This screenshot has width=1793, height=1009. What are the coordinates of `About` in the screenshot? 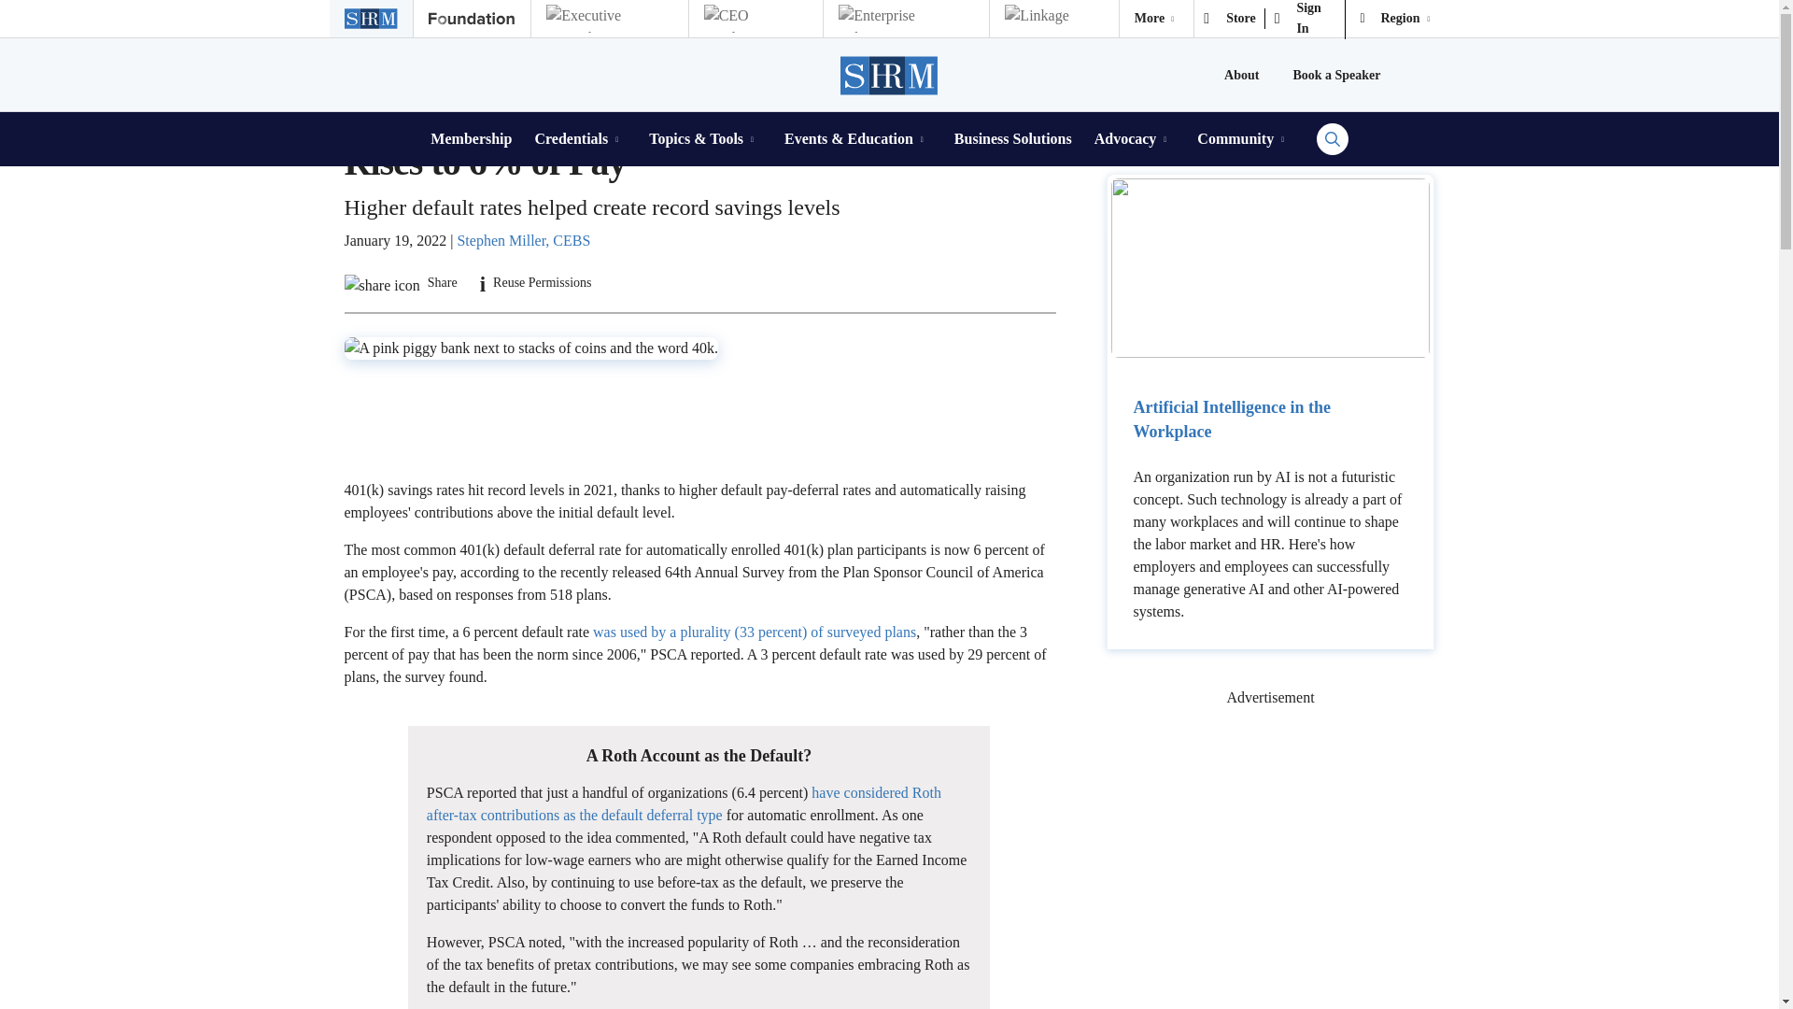 It's located at (1241, 75).